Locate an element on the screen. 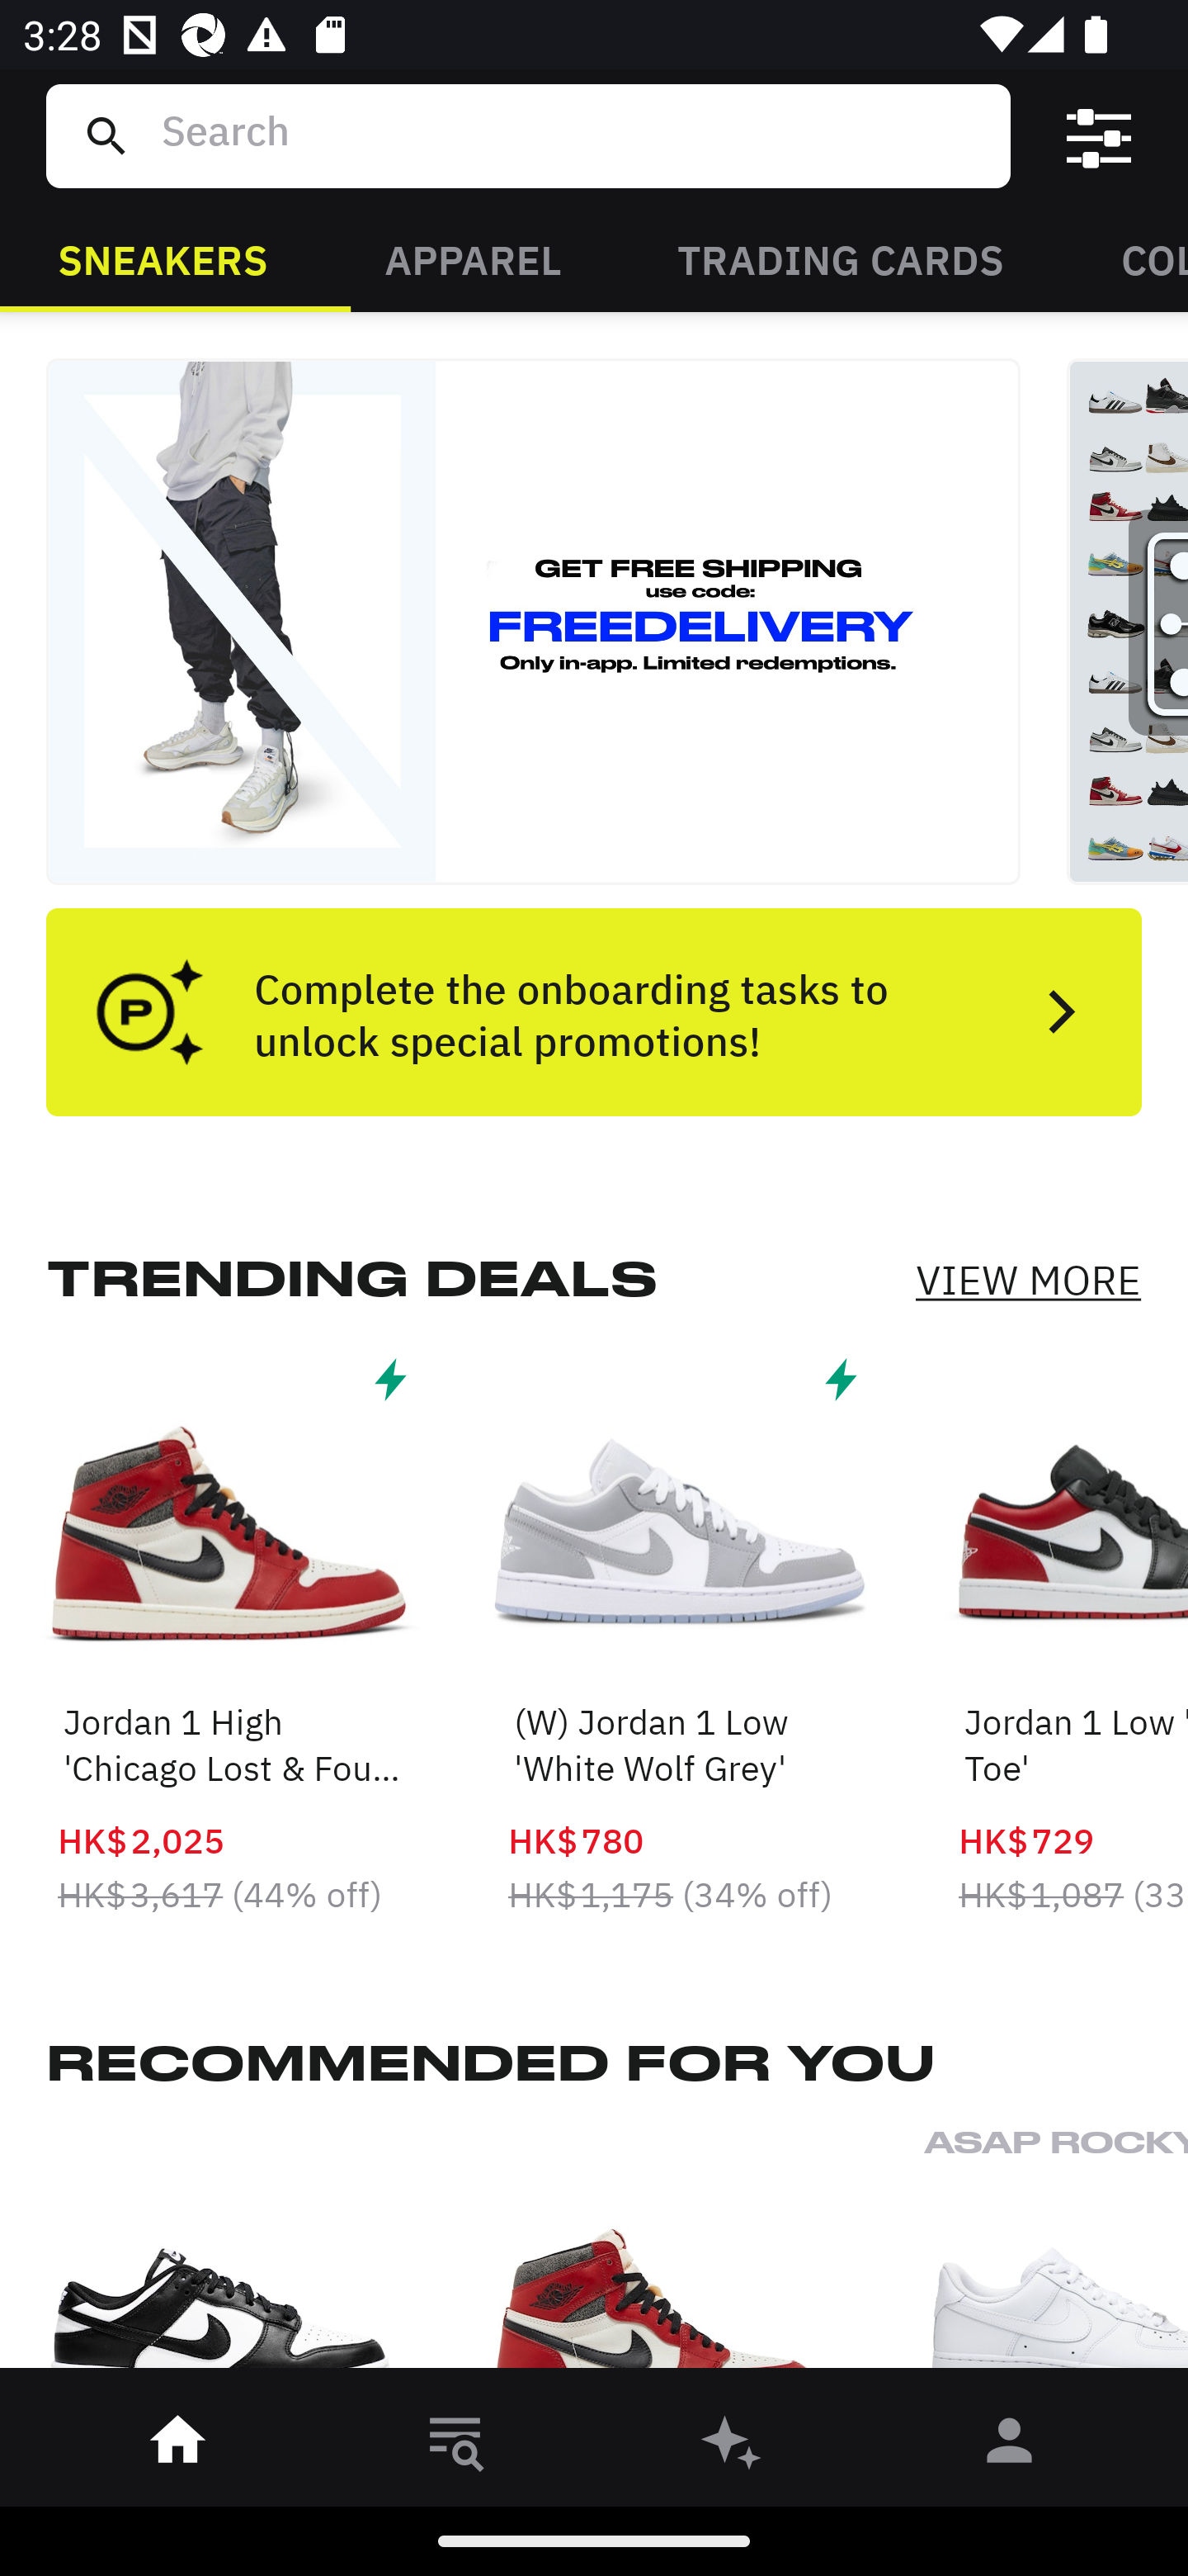  Search is located at coordinates (573, 135).